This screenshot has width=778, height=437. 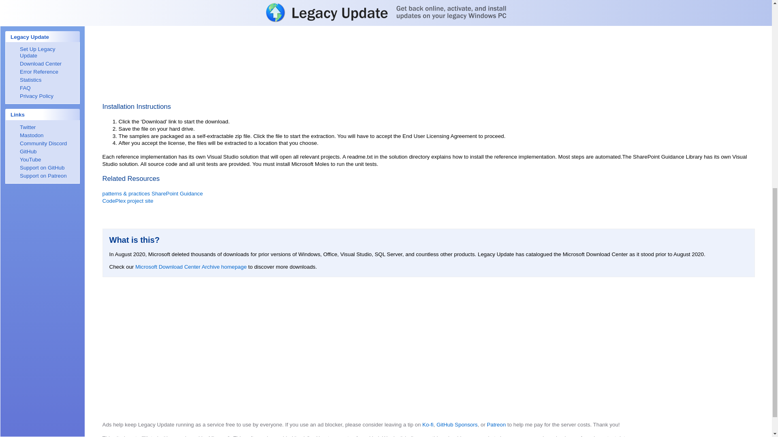 What do you see at coordinates (127, 201) in the screenshot?
I see `CodePlex project site` at bounding box center [127, 201].